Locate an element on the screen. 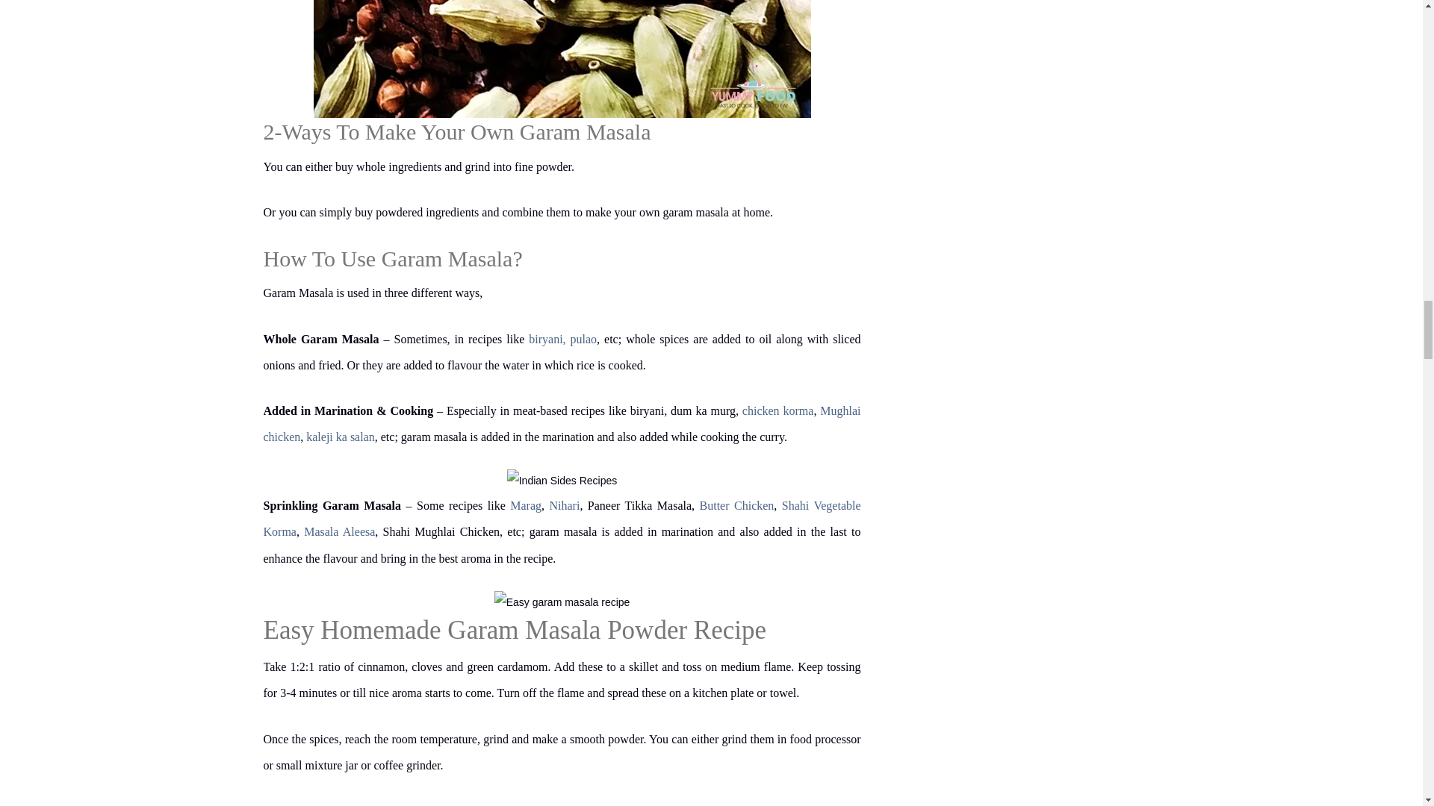  chicken korma is located at coordinates (778, 410).